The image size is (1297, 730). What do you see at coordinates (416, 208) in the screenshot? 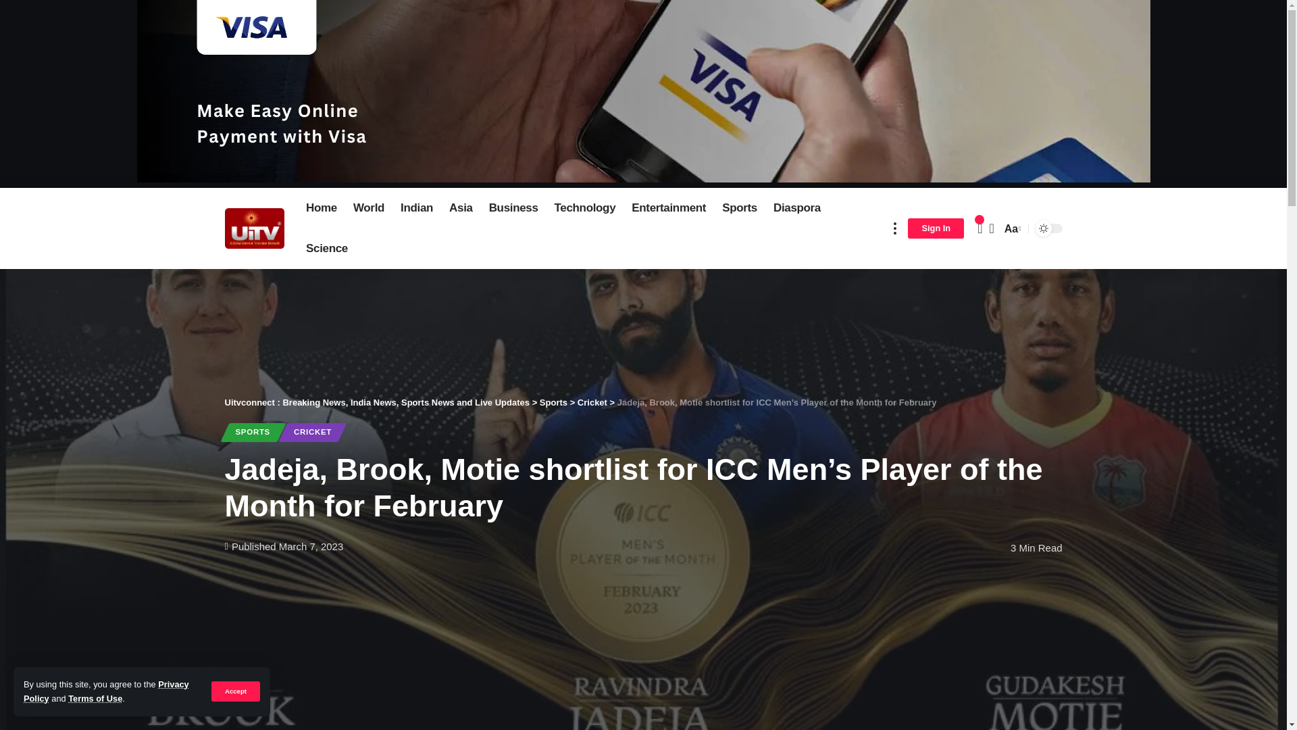
I see `Indian` at bounding box center [416, 208].